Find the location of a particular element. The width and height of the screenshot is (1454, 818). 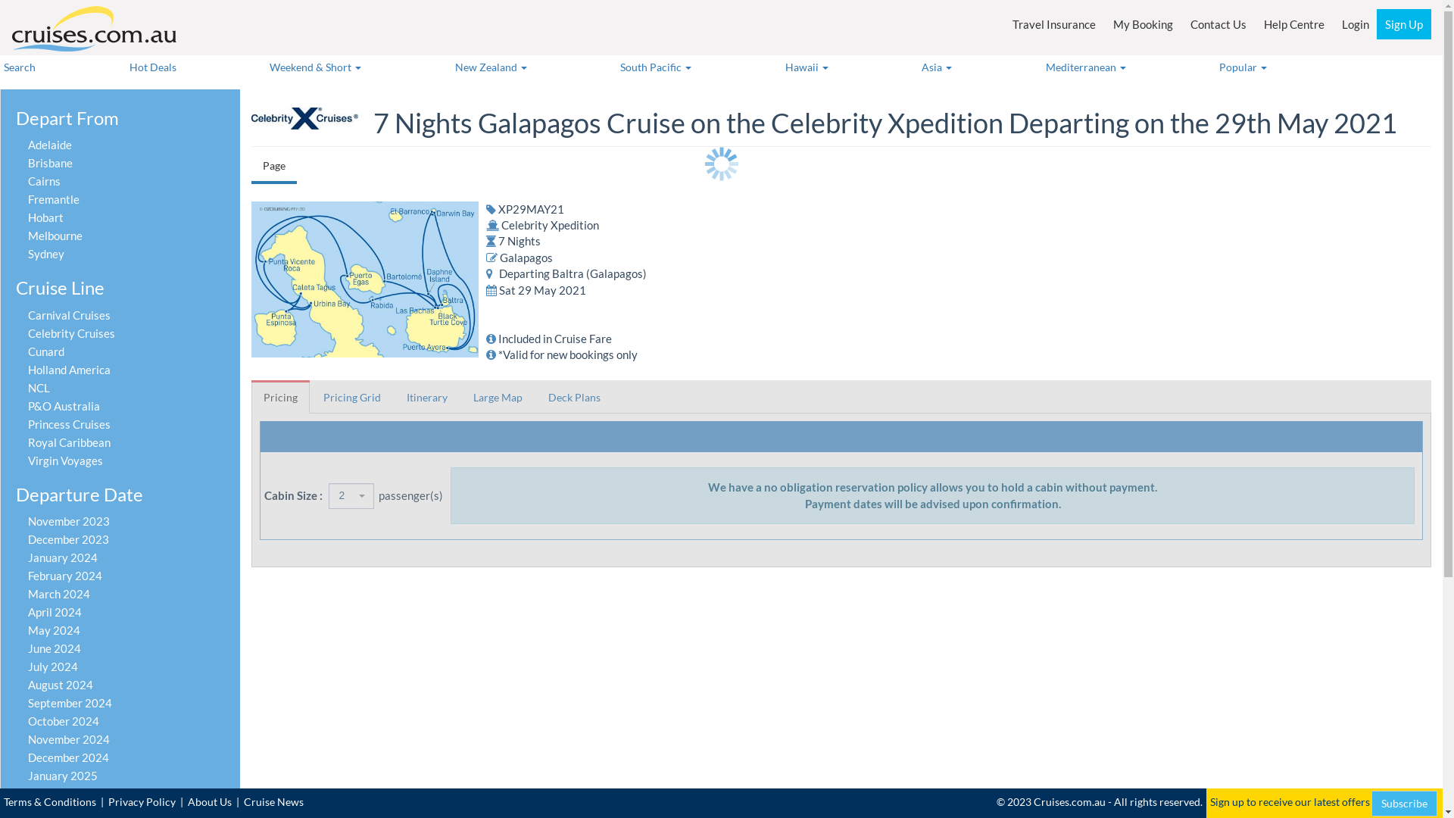

Adelaide is located at coordinates (51, 145).